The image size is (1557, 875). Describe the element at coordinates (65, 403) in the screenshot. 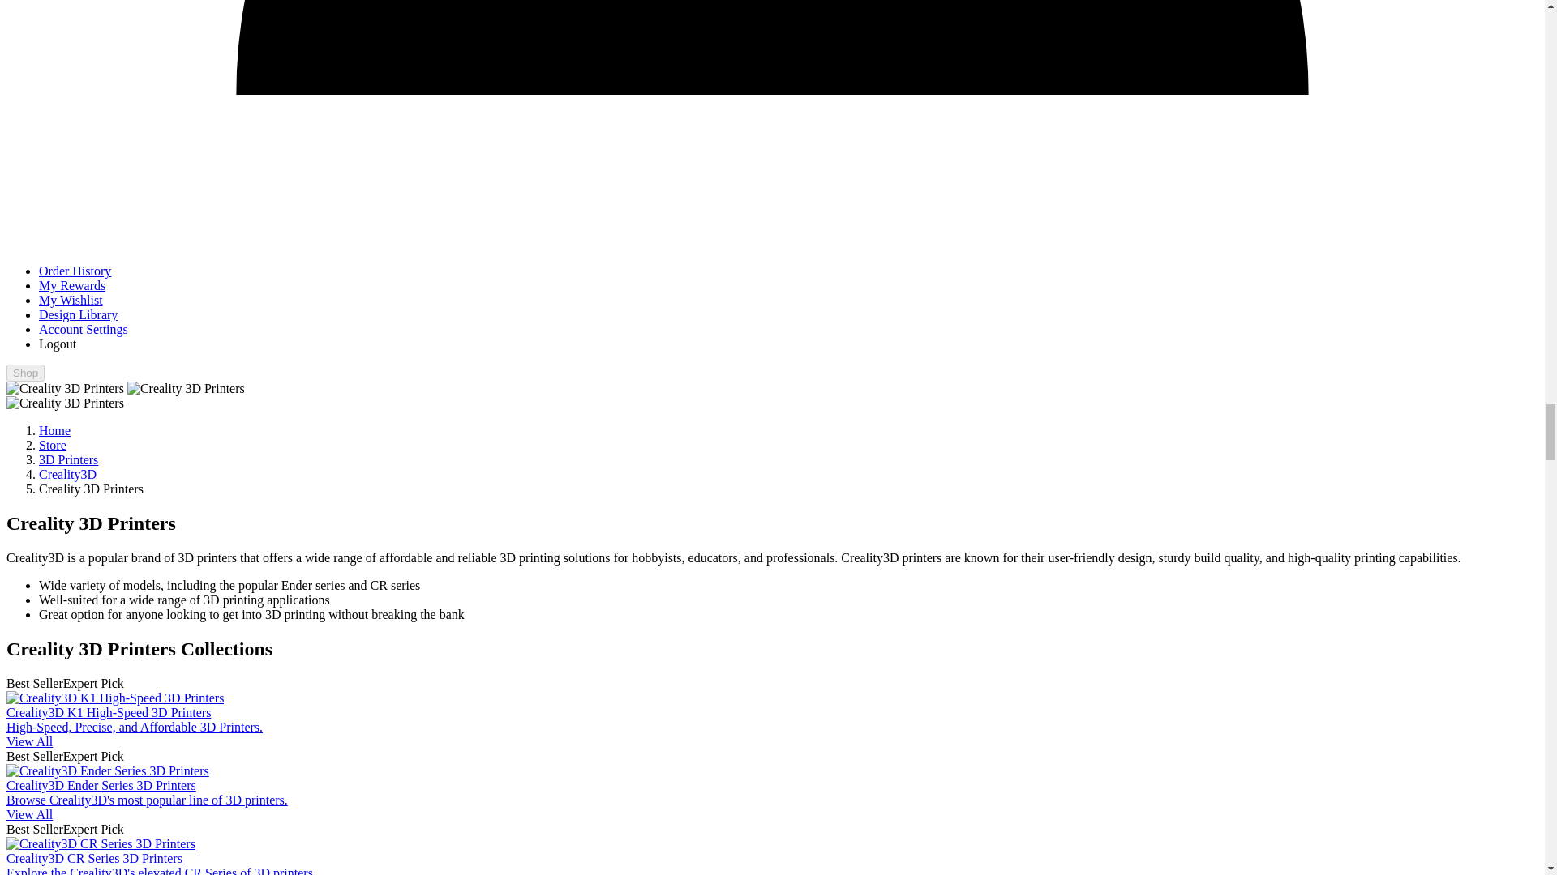

I see `Creality 3D Printers` at that location.